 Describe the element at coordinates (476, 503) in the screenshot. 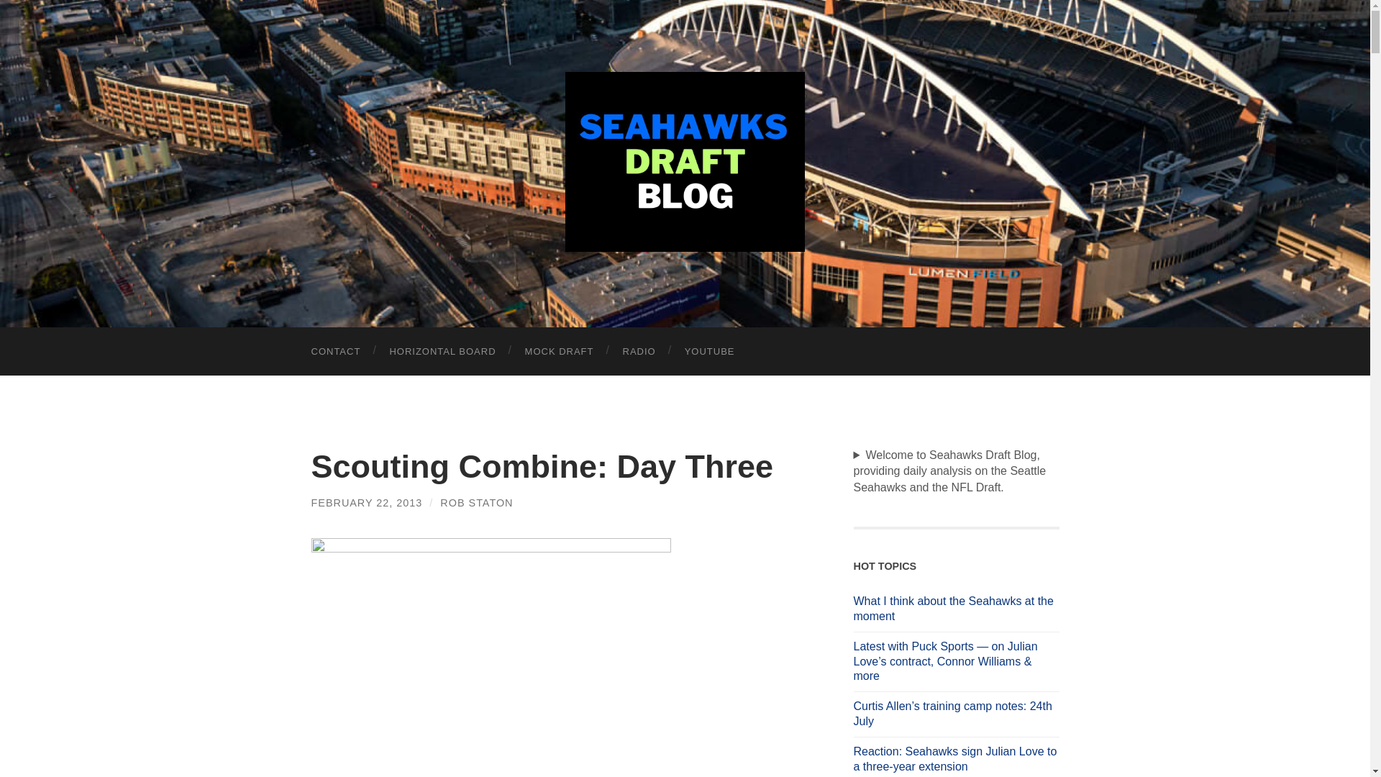

I see `Posts by Rob Staton` at that location.